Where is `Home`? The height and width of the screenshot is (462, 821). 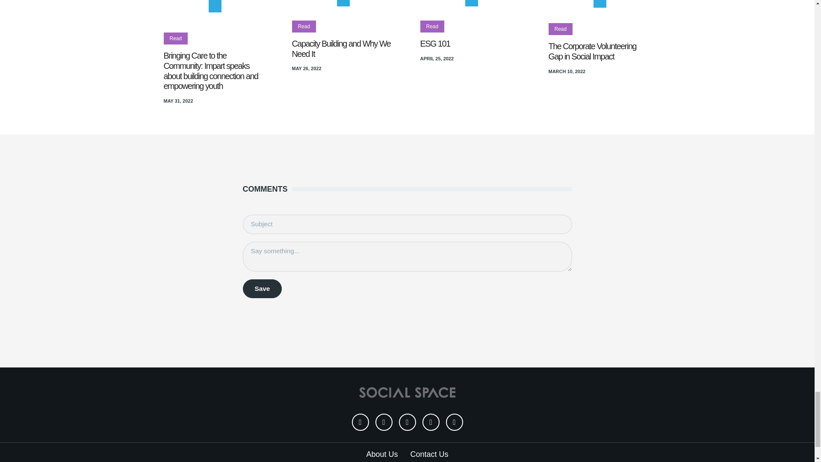
Home is located at coordinates (407, 392).